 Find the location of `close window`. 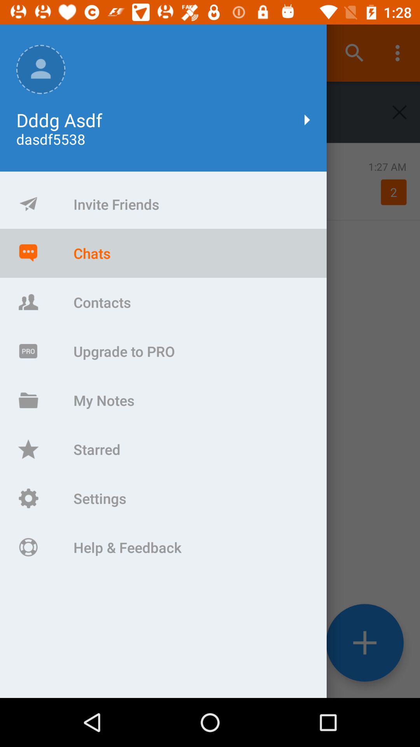

close window is located at coordinates (400, 112).